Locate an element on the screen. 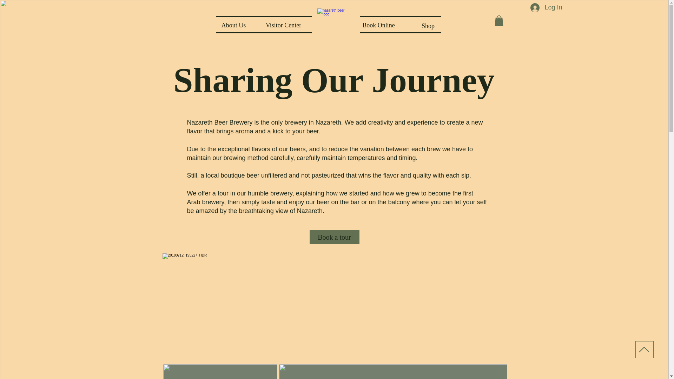  Log In is located at coordinates (546, 7).